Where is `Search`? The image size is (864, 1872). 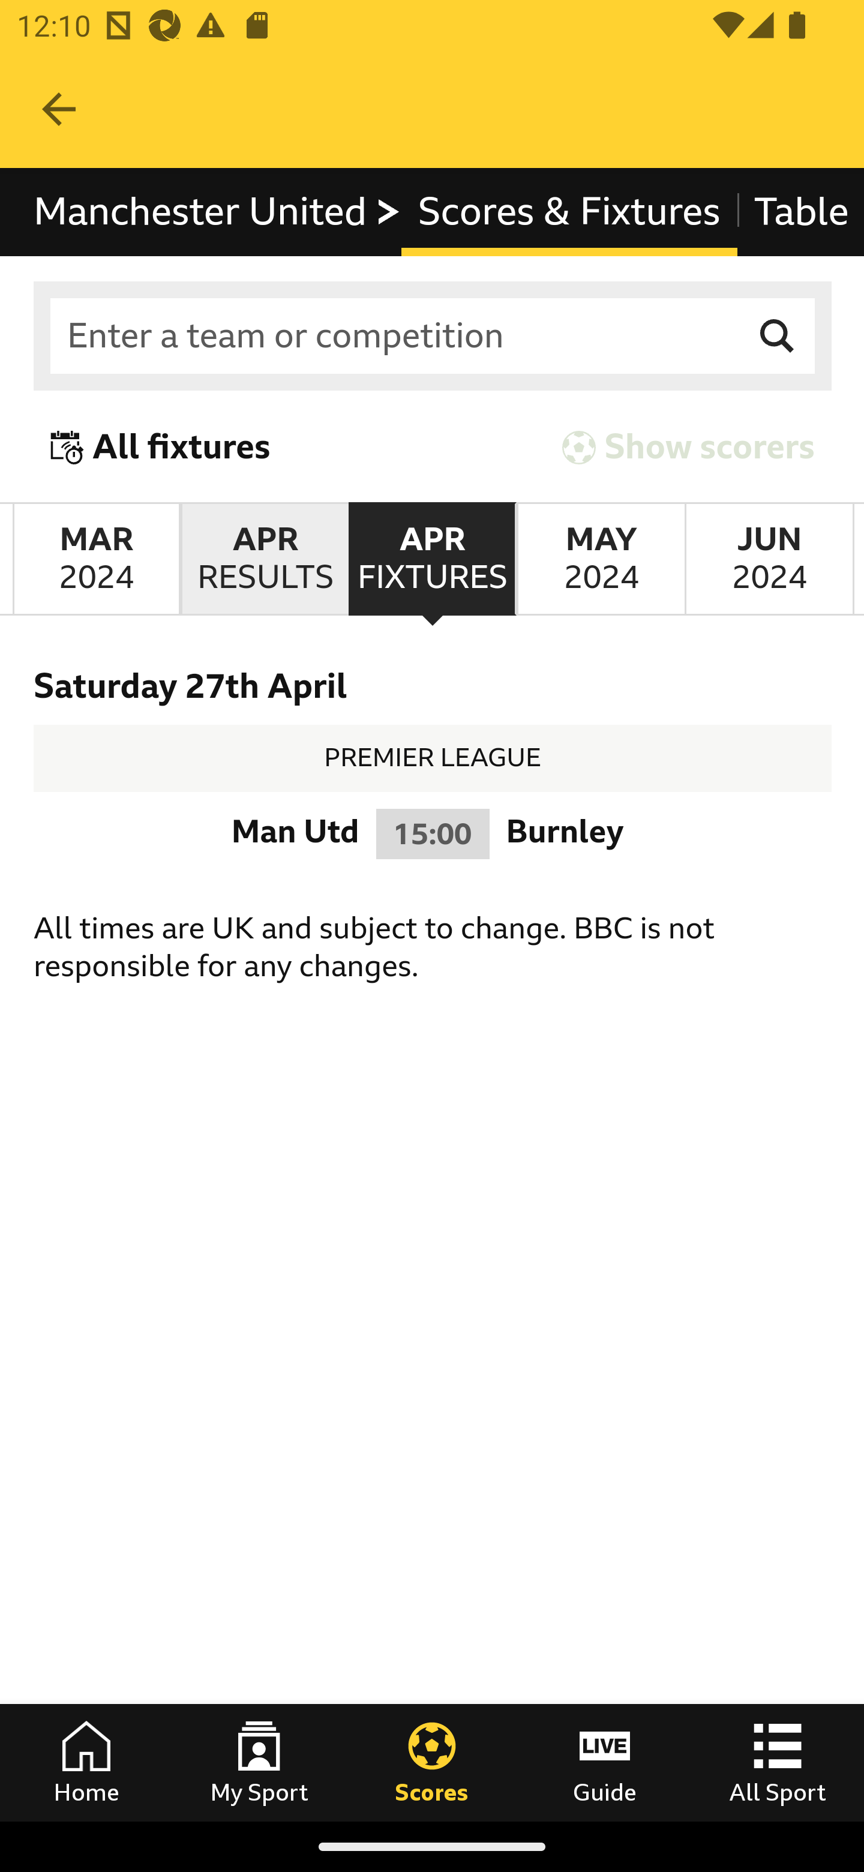
Search is located at coordinates (778, 337).